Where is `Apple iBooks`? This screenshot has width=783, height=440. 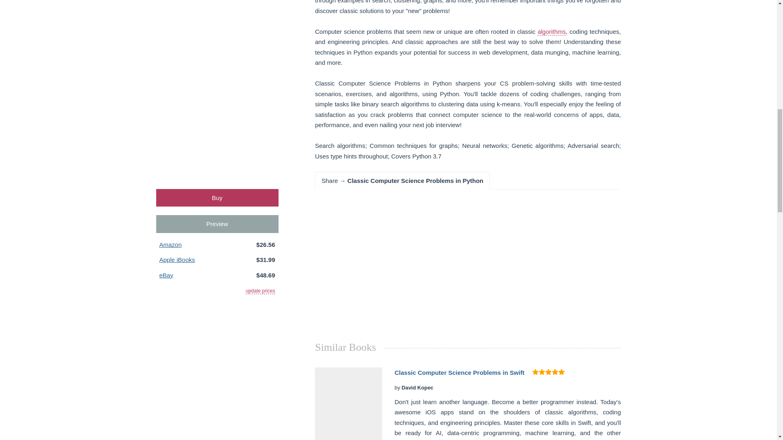
Apple iBooks is located at coordinates (177, 259).